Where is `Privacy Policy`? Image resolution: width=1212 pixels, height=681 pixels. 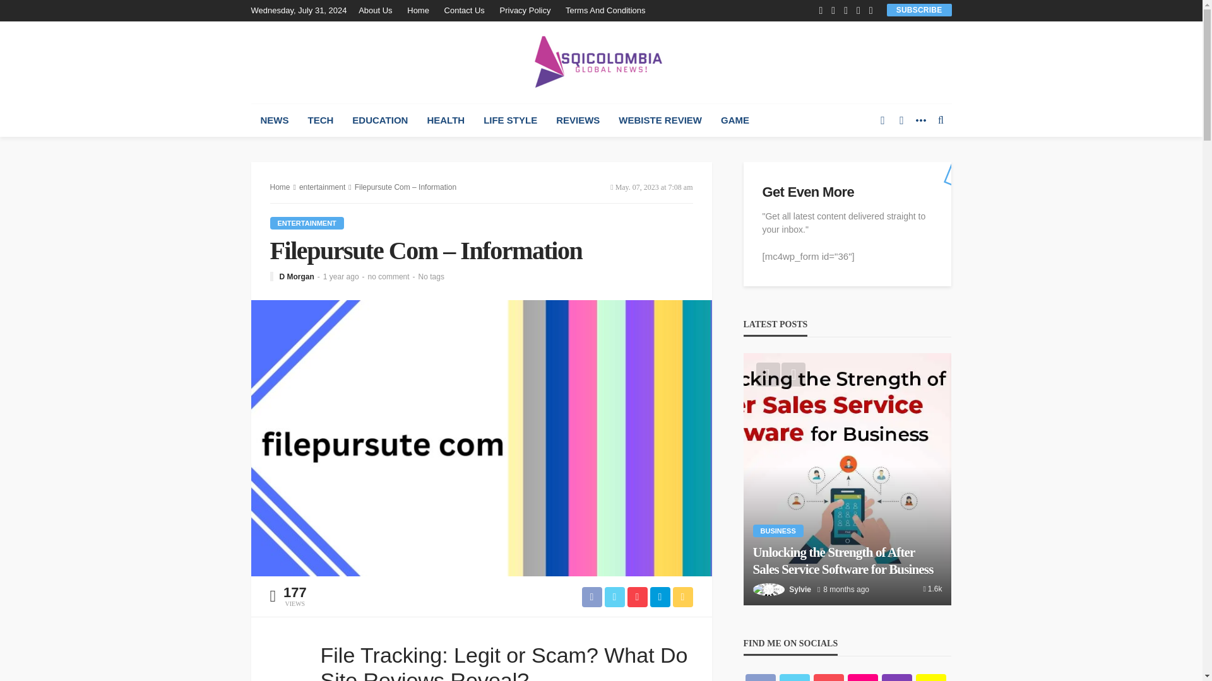
Privacy Policy is located at coordinates (525, 10).